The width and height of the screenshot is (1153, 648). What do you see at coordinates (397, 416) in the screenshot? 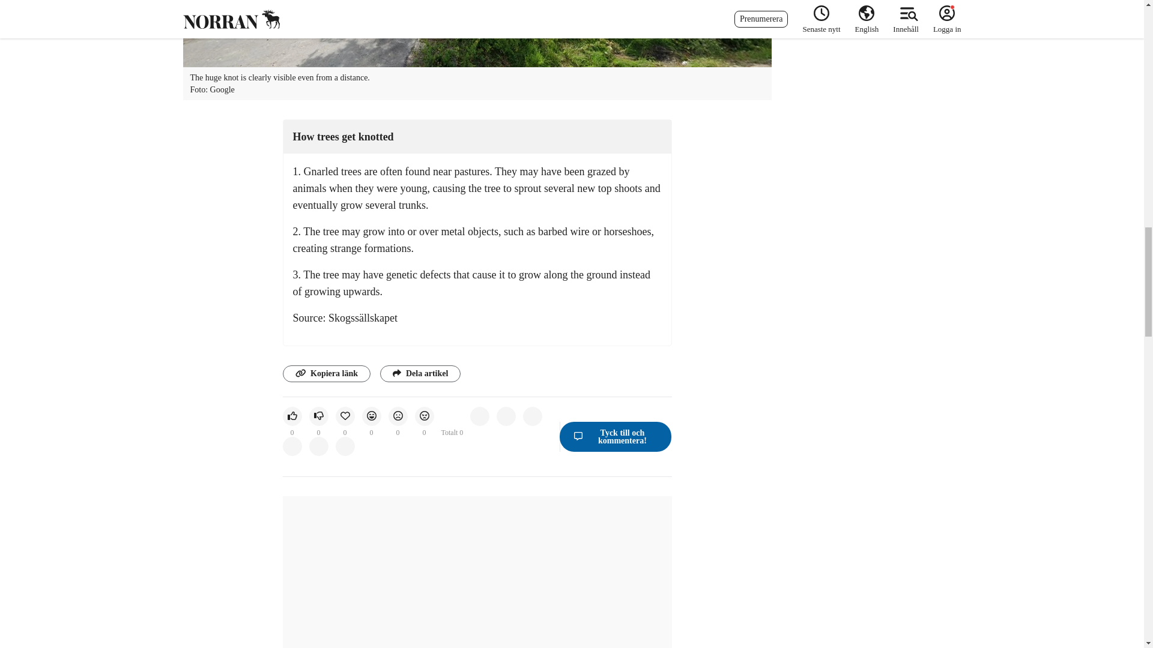
I see `Ledsen` at bounding box center [397, 416].